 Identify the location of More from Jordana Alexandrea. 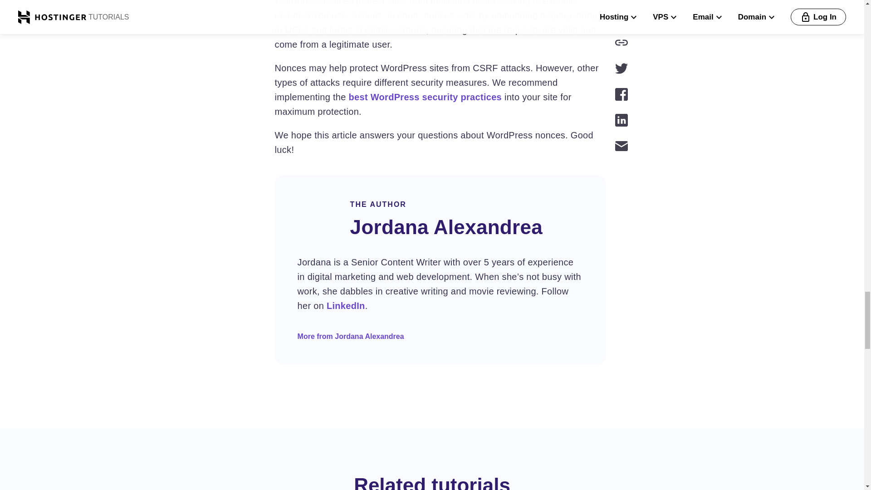
(351, 336).